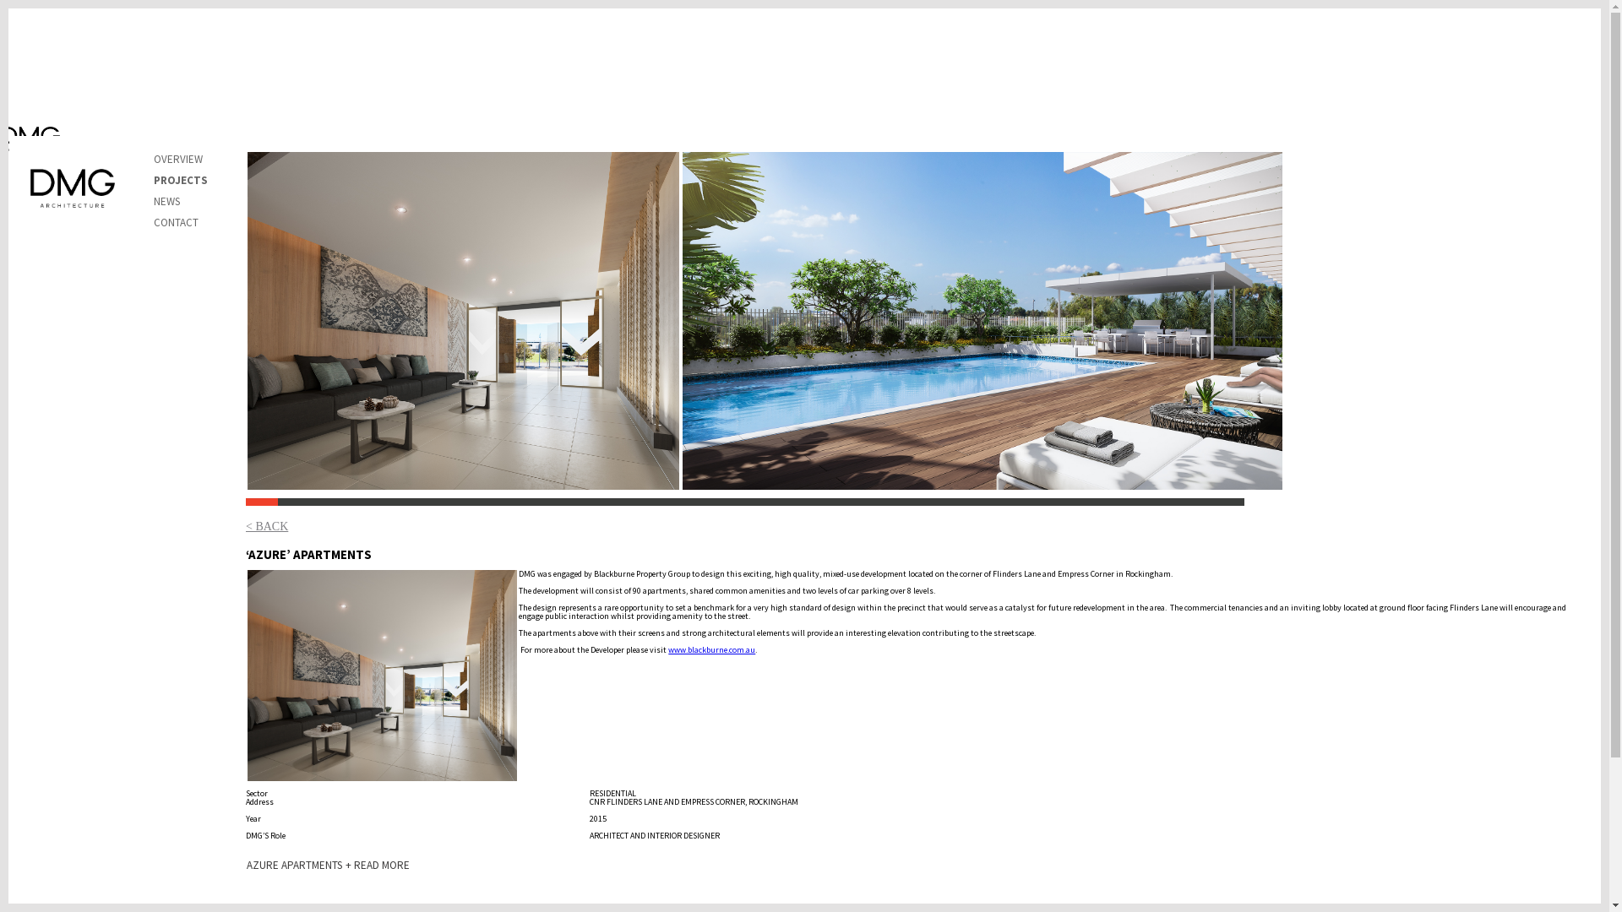 The image size is (1622, 912). I want to click on < BACK, so click(267, 527).